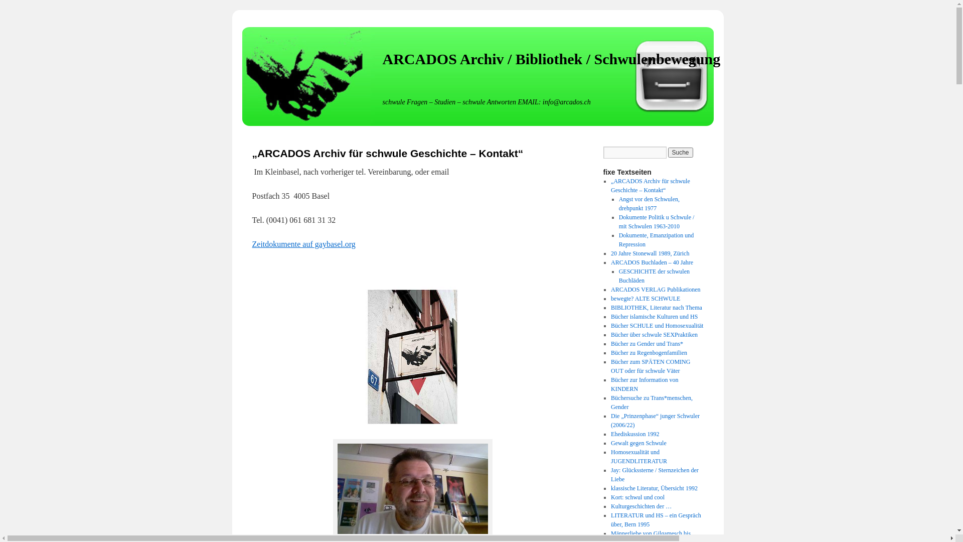  What do you see at coordinates (412, 357) in the screenshot?
I see `ARC` at bounding box center [412, 357].